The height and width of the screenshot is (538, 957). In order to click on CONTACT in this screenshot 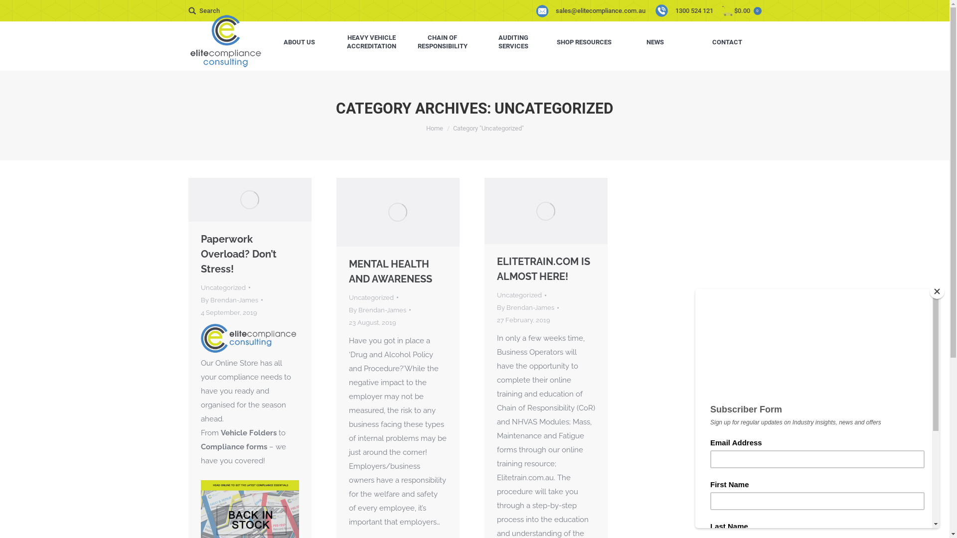, I will do `click(727, 42)`.